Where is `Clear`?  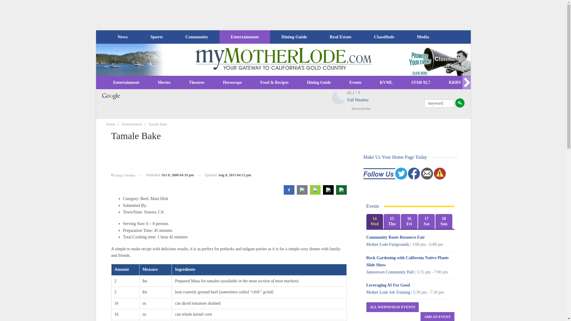
Clear is located at coordinates (339, 97).